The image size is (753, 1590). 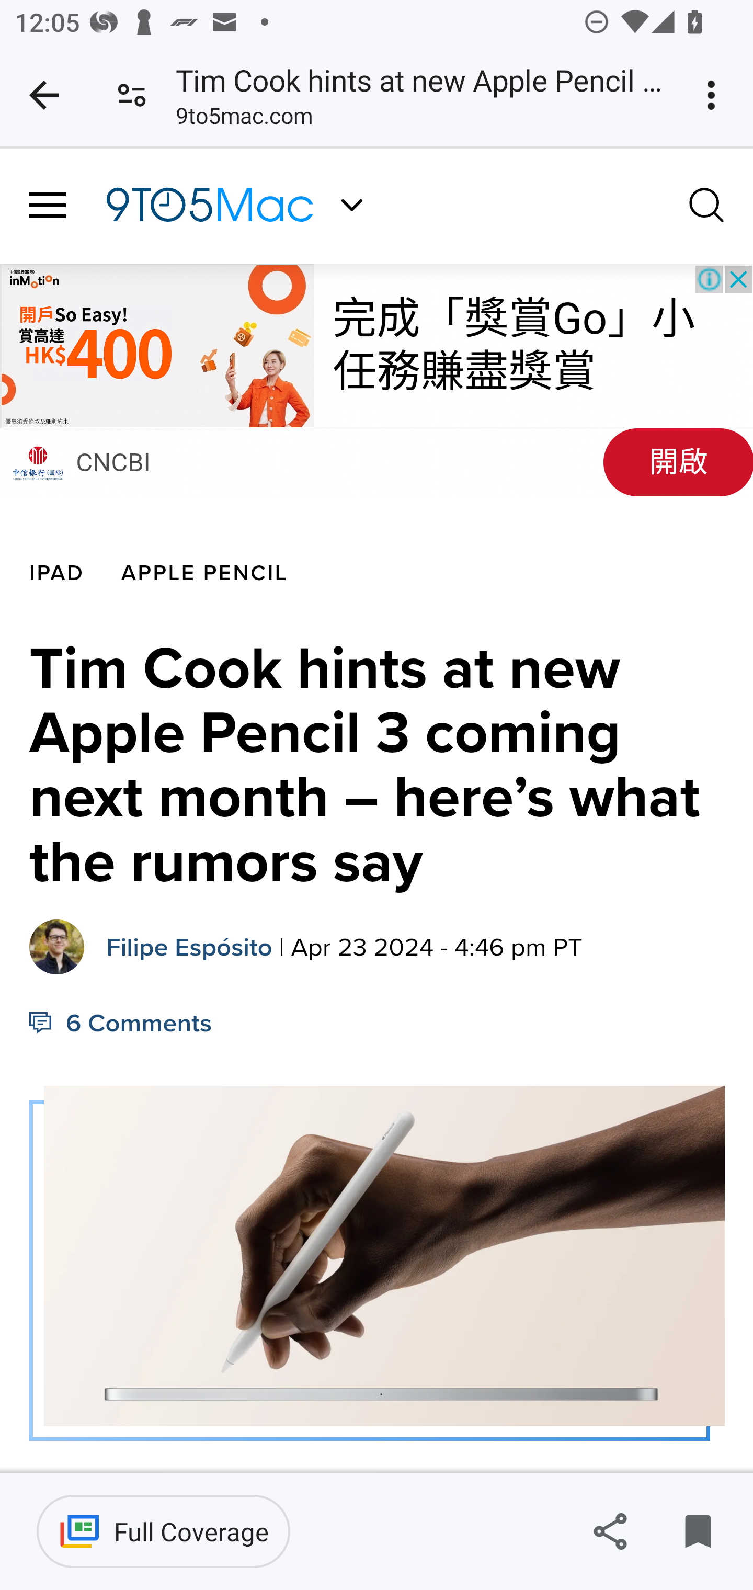 I want to click on Connection is secure, so click(x=132, y=95).